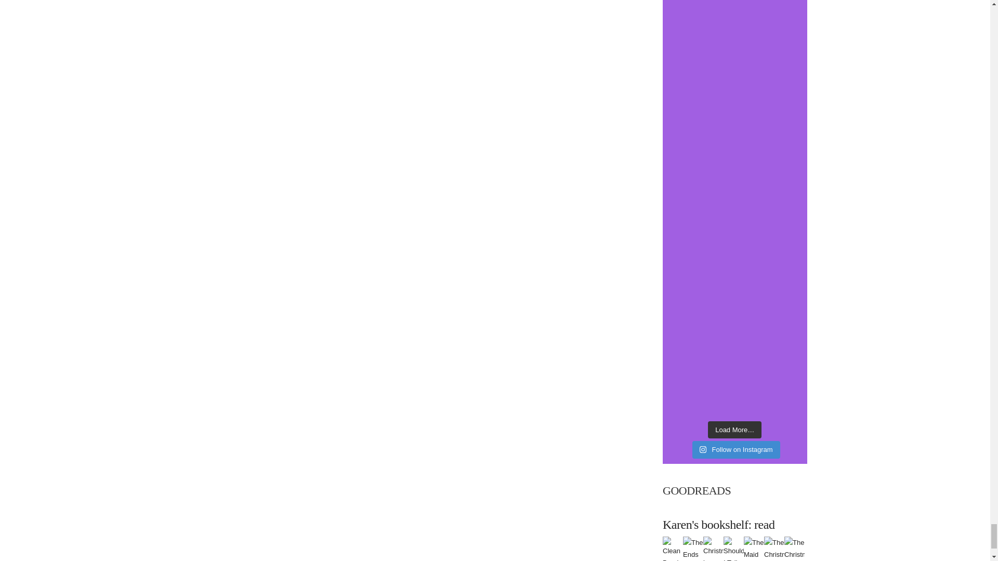 The height and width of the screenshot is (561, 998). I want to click on Clean Break, so click(673, 553).